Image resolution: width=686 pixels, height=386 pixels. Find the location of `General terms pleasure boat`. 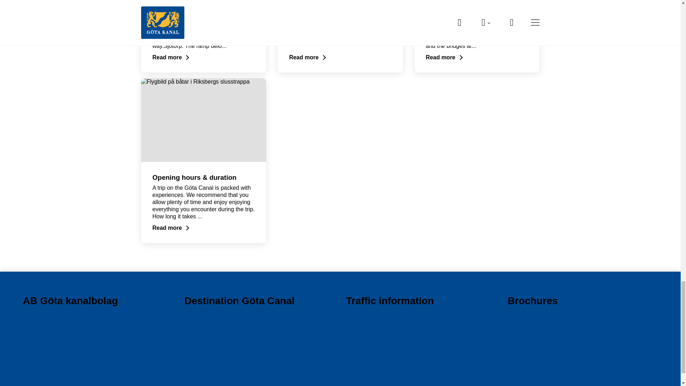

General terms pleasure boat is located at coordinates (385, 313).